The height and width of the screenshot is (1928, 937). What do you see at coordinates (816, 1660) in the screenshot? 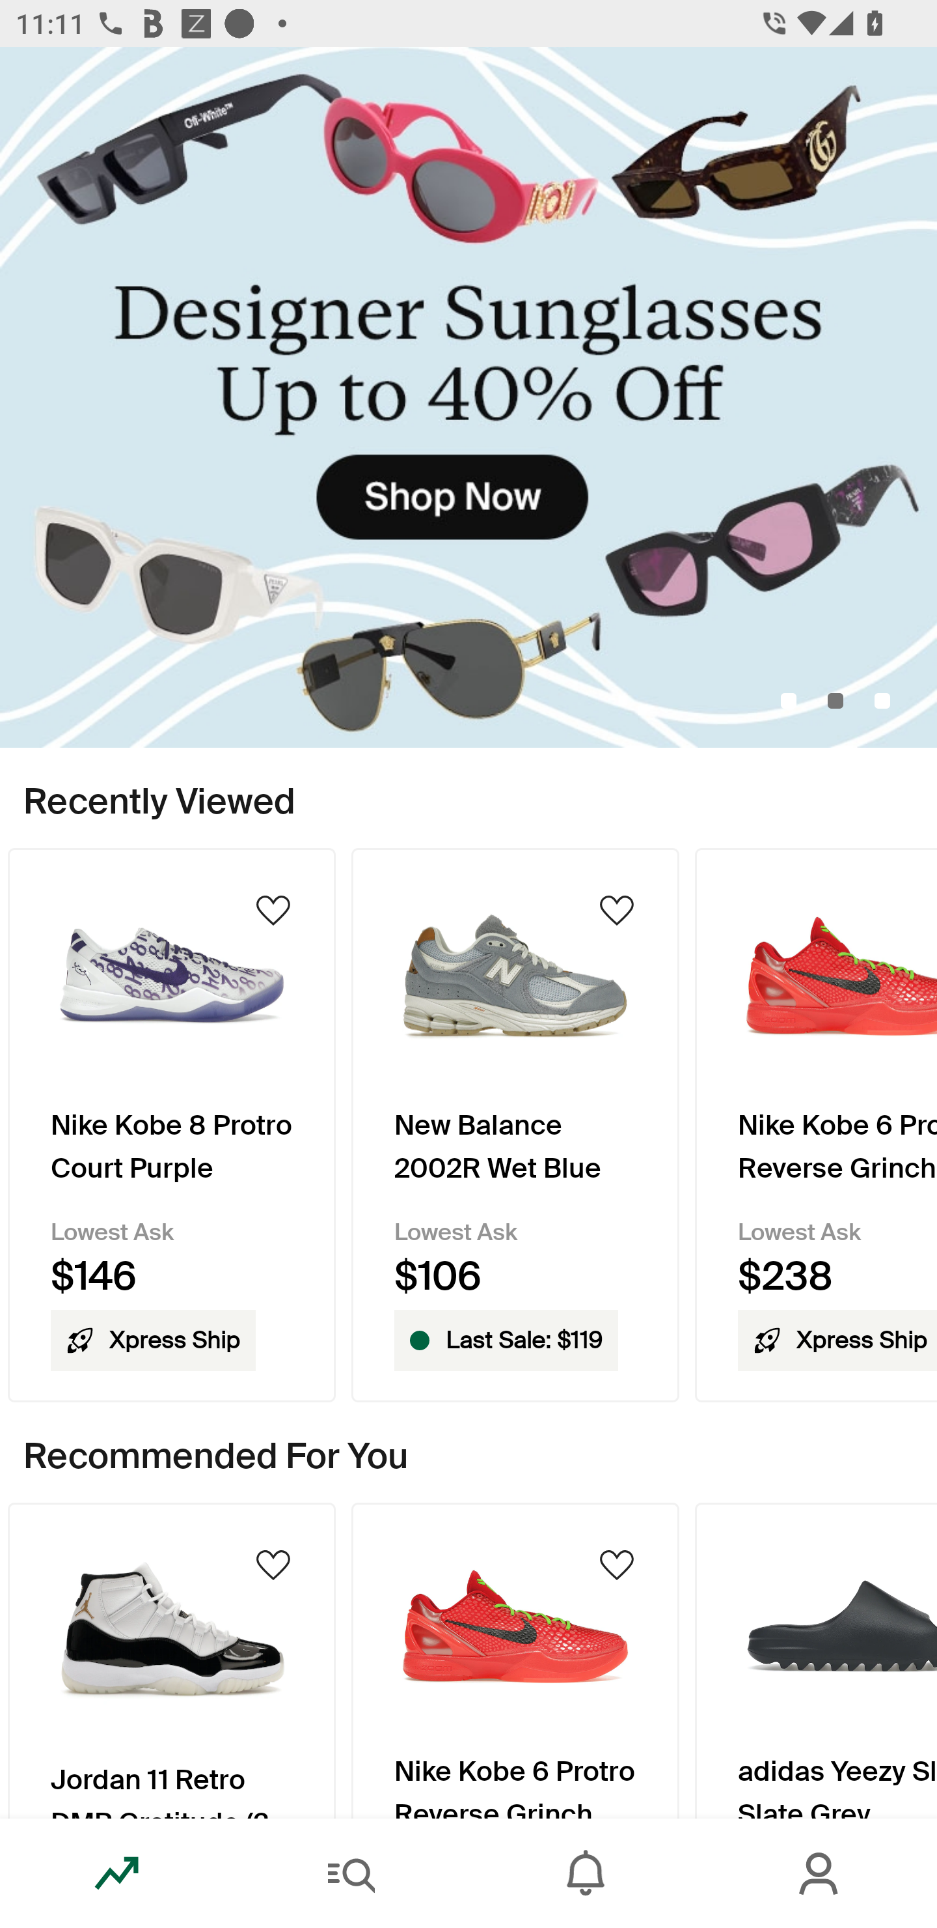
I see `Product Image adidas Yeezy Slide Slate Grey` at bounding box center [816, 1660].